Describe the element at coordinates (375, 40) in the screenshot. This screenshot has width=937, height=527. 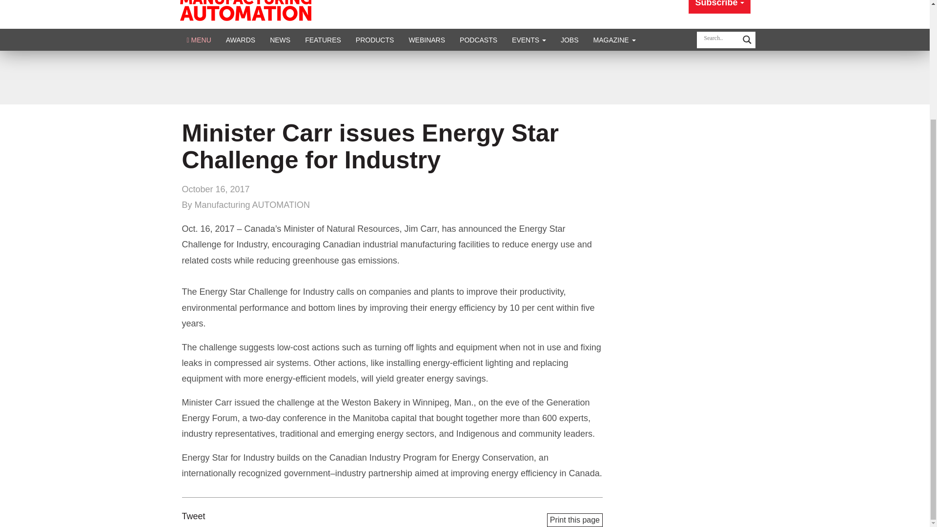
I see `PRODUCTS` at that location.